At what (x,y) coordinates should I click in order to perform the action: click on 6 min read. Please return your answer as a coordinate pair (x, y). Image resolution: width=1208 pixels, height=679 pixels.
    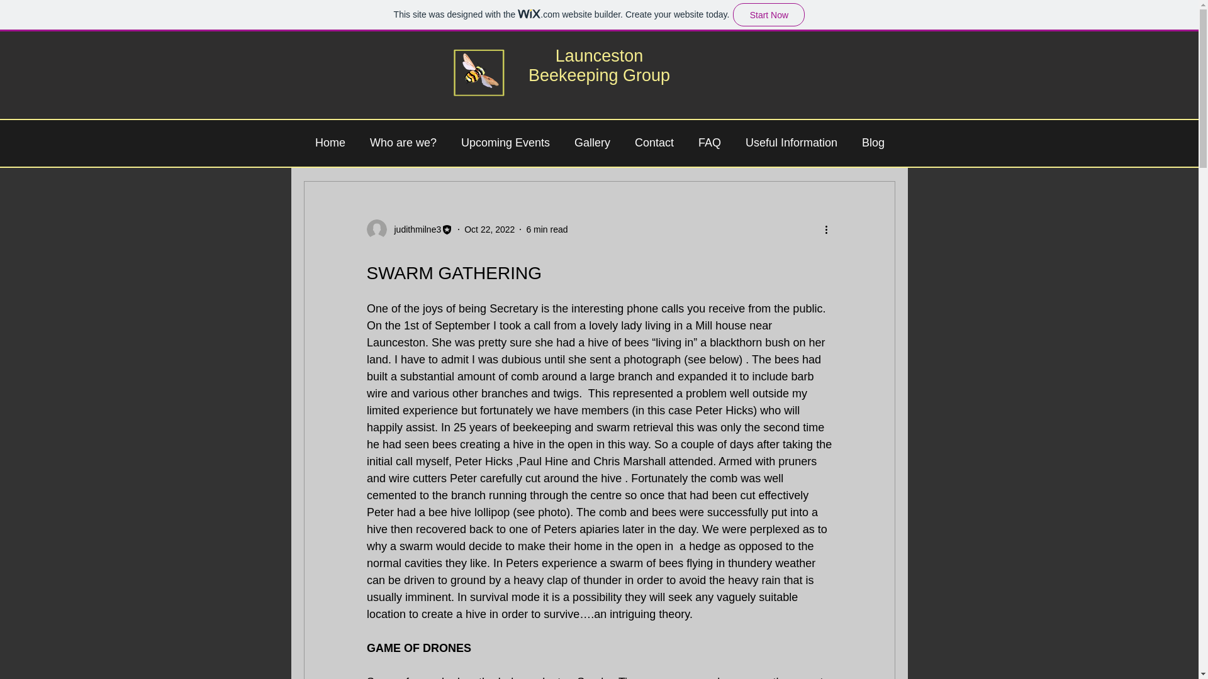
    Looking at the image, I should click on (546, 229).